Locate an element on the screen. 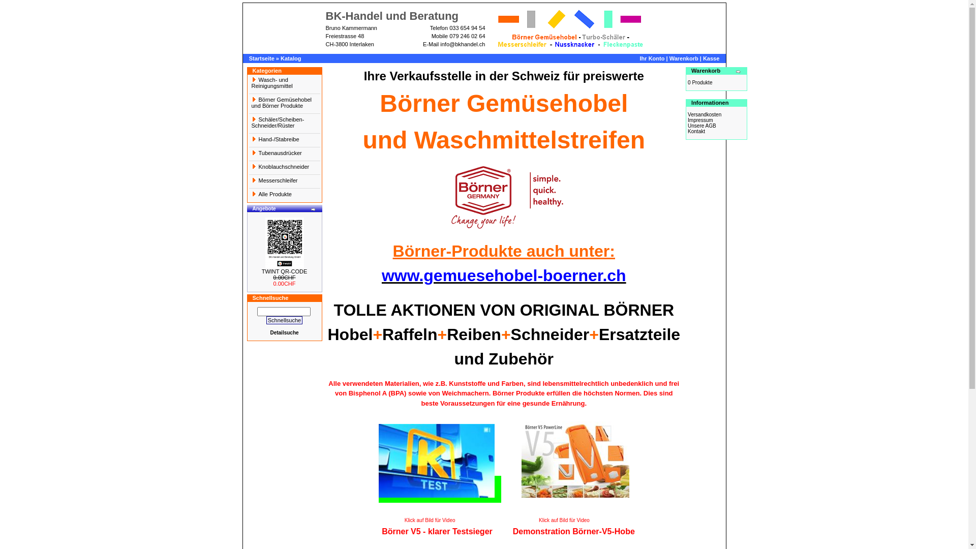  Alle Produkte is located at coordinates (285, 195).